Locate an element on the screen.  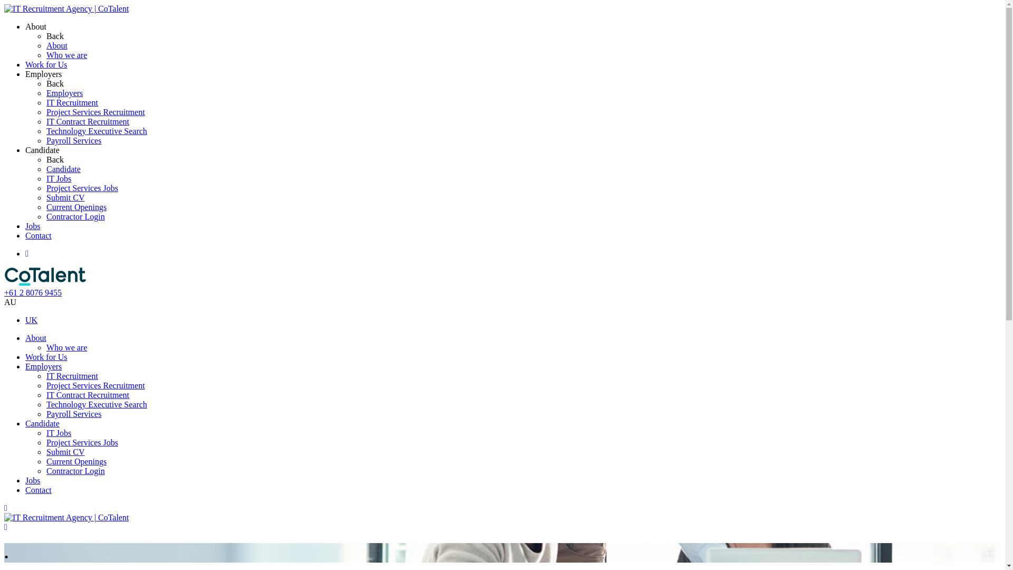
Current Openings is located at coordinates (77, 207).